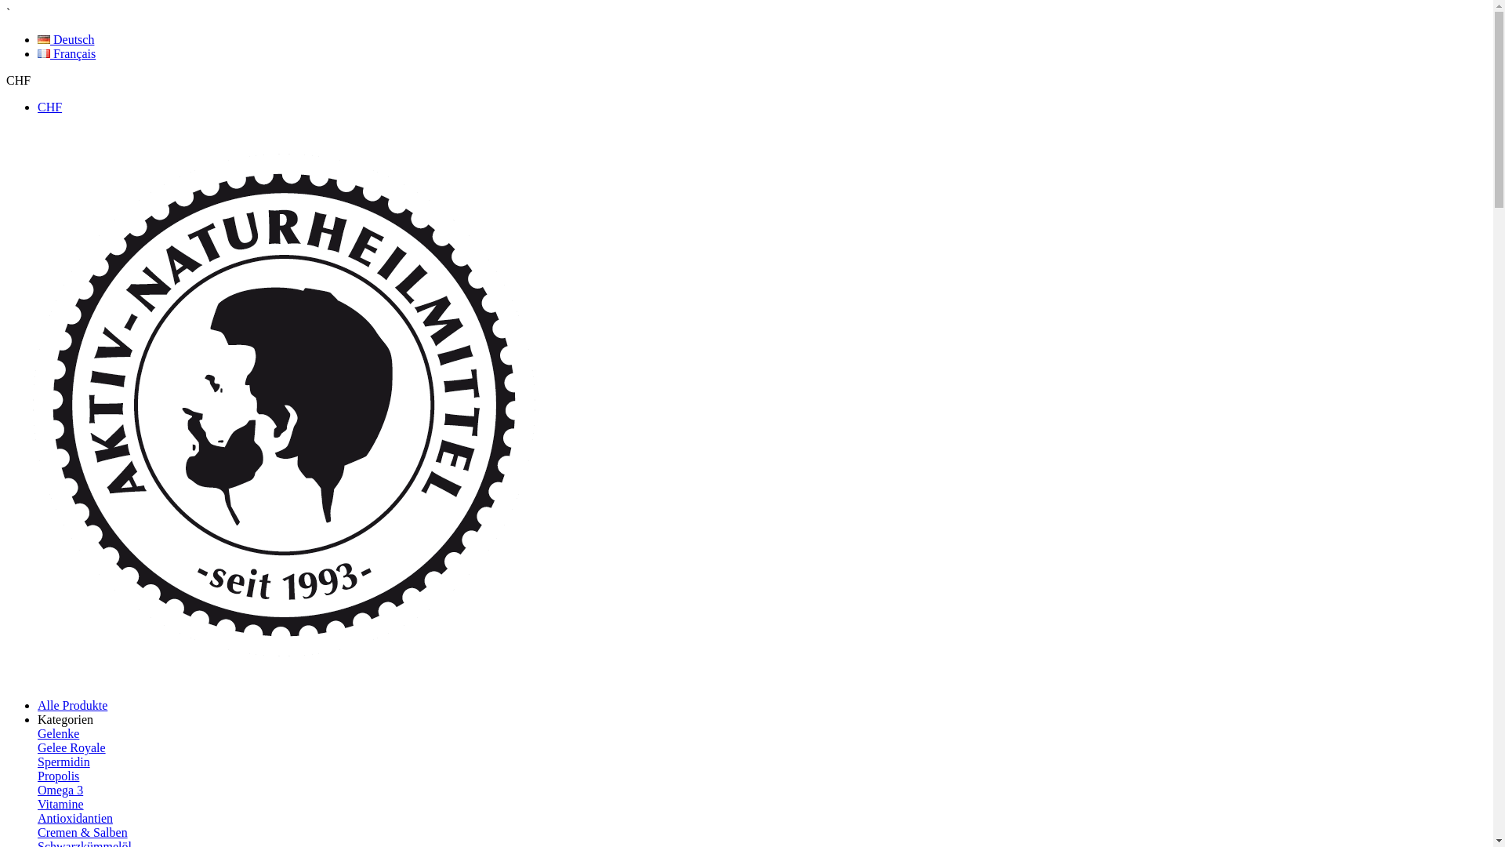 This screenshot has width=1505, height=847. What do you see at coordinates (50, 107) in the screenshot?
I see `CHF` at bounding box center [50, 107].